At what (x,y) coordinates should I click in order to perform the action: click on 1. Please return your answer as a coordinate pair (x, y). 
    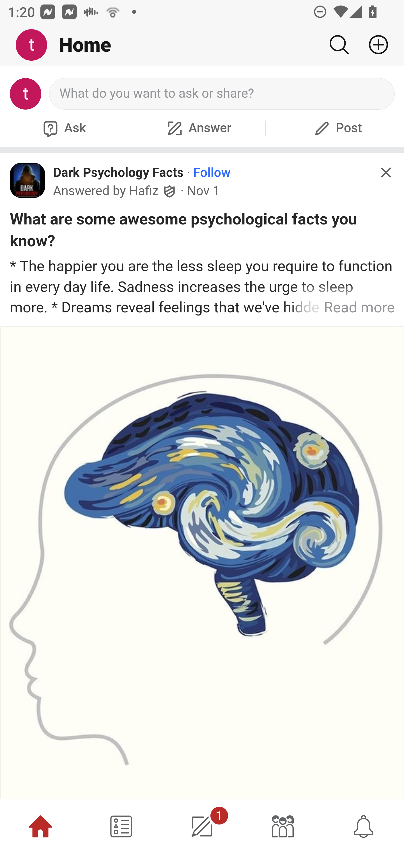
    Looking at the image, I should click on (202, 826).